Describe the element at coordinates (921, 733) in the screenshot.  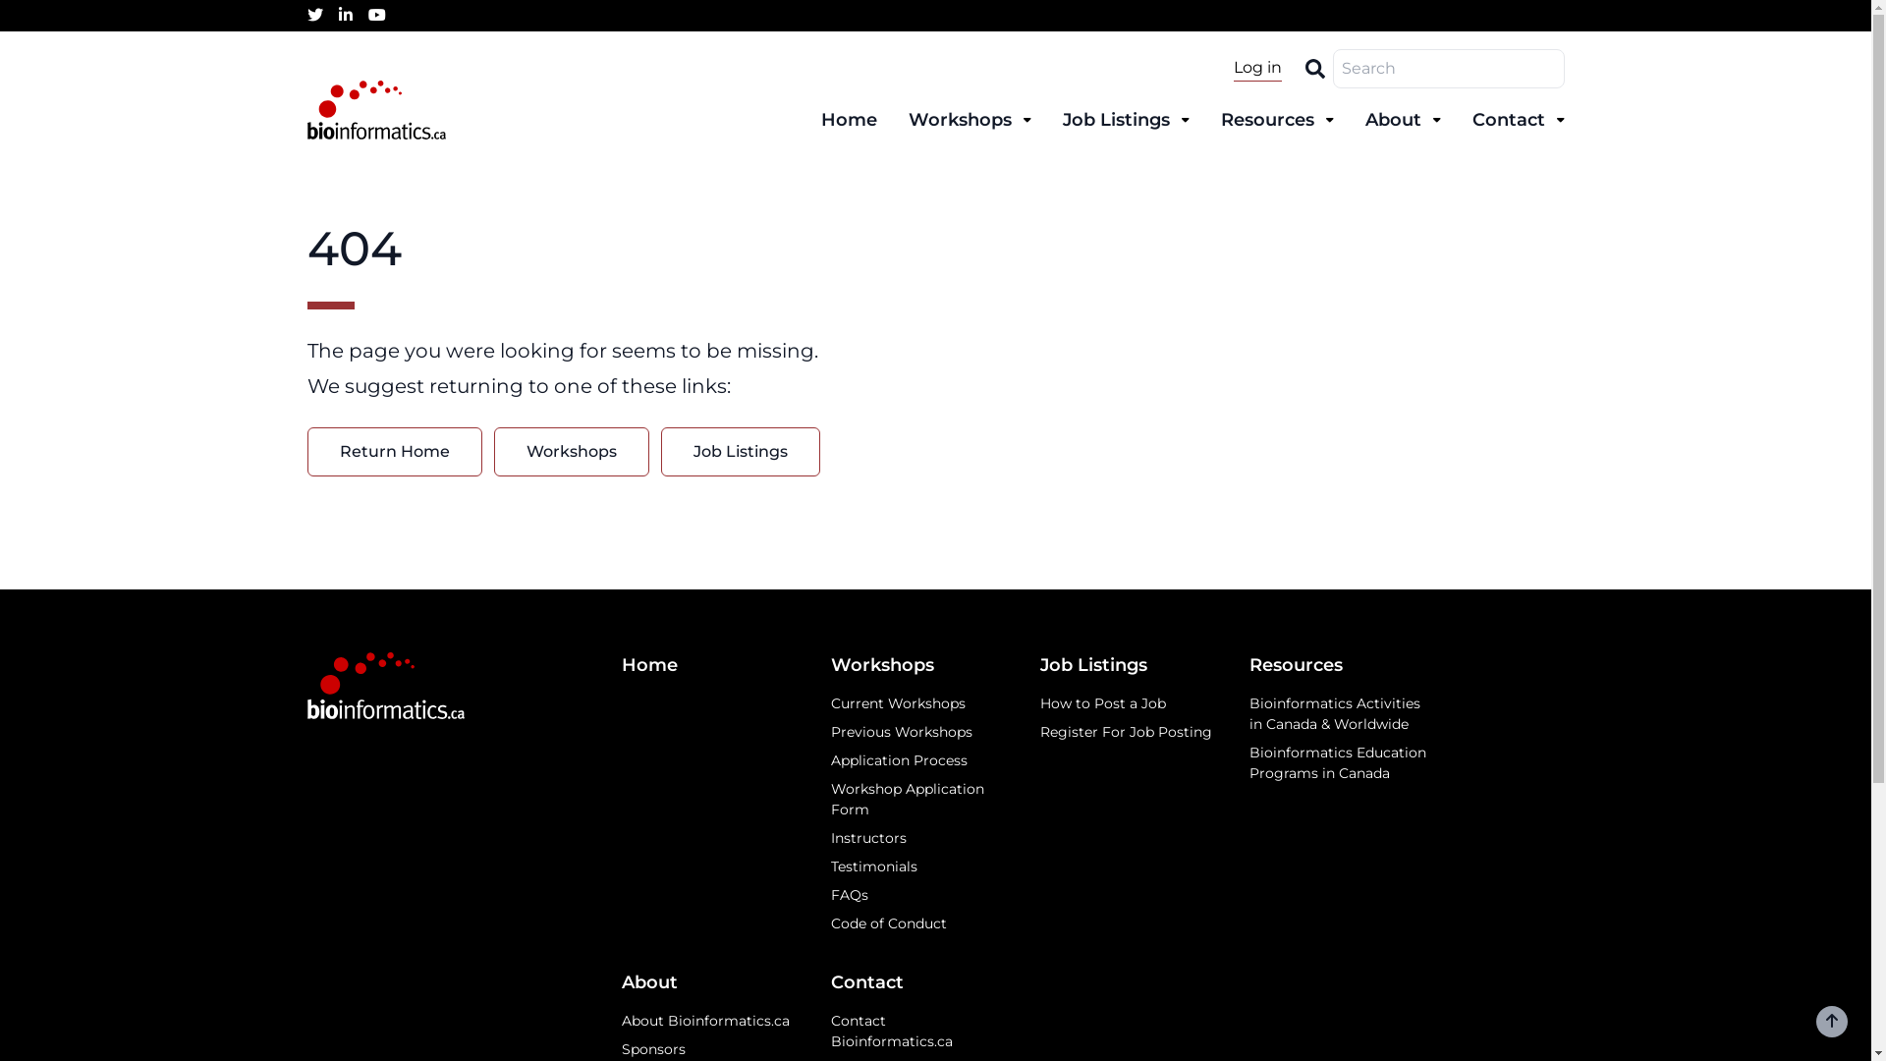
I see `Previous Workshops` at that location.